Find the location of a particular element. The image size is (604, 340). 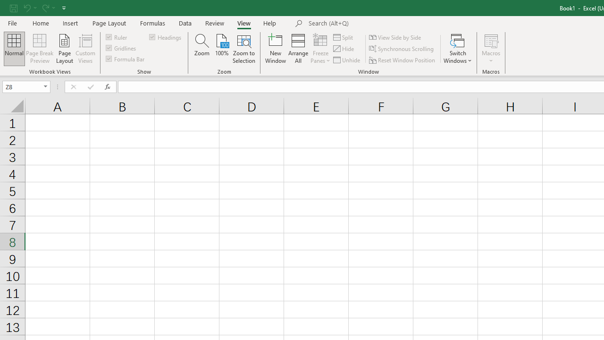

View Side by Side is located at coordinates (395, 37).